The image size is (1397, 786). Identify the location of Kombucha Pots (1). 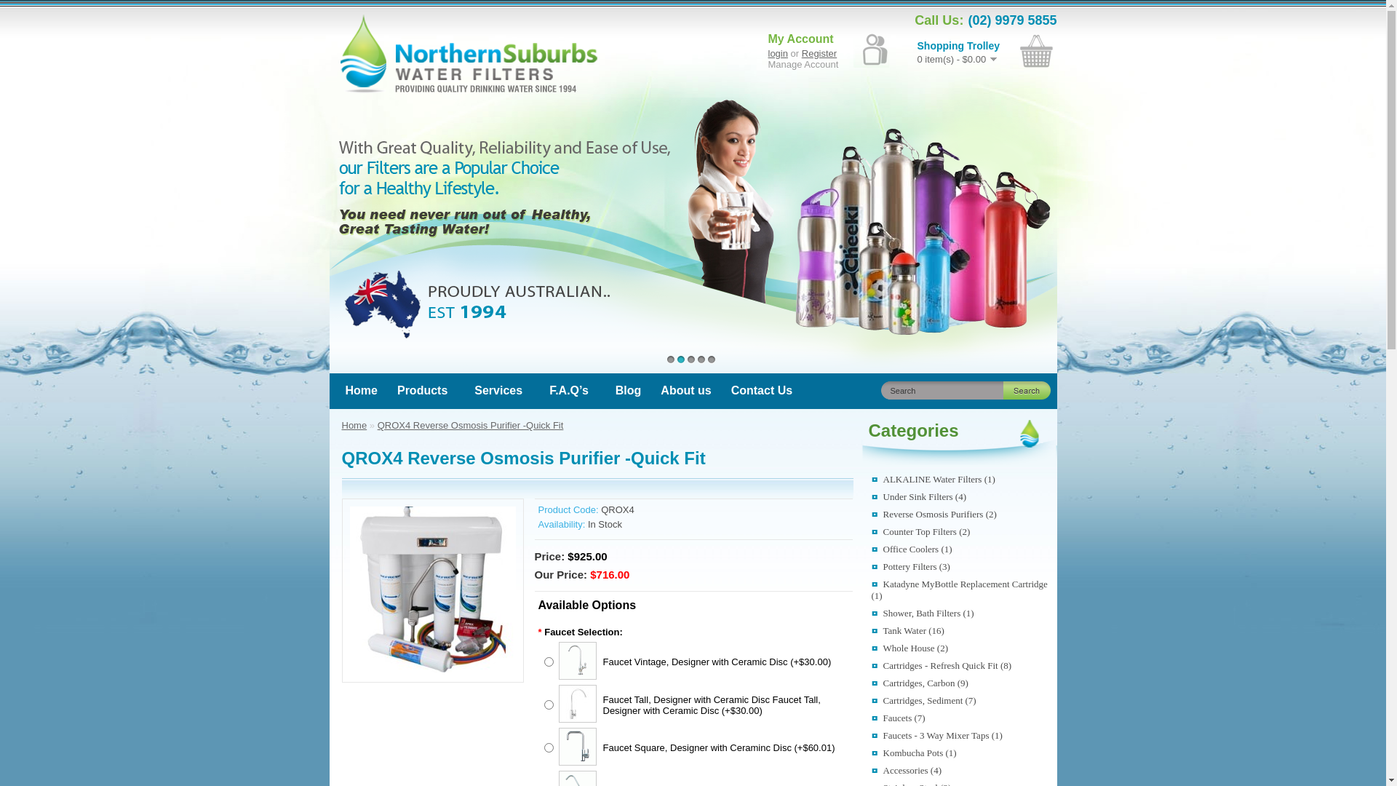
(914, 753).